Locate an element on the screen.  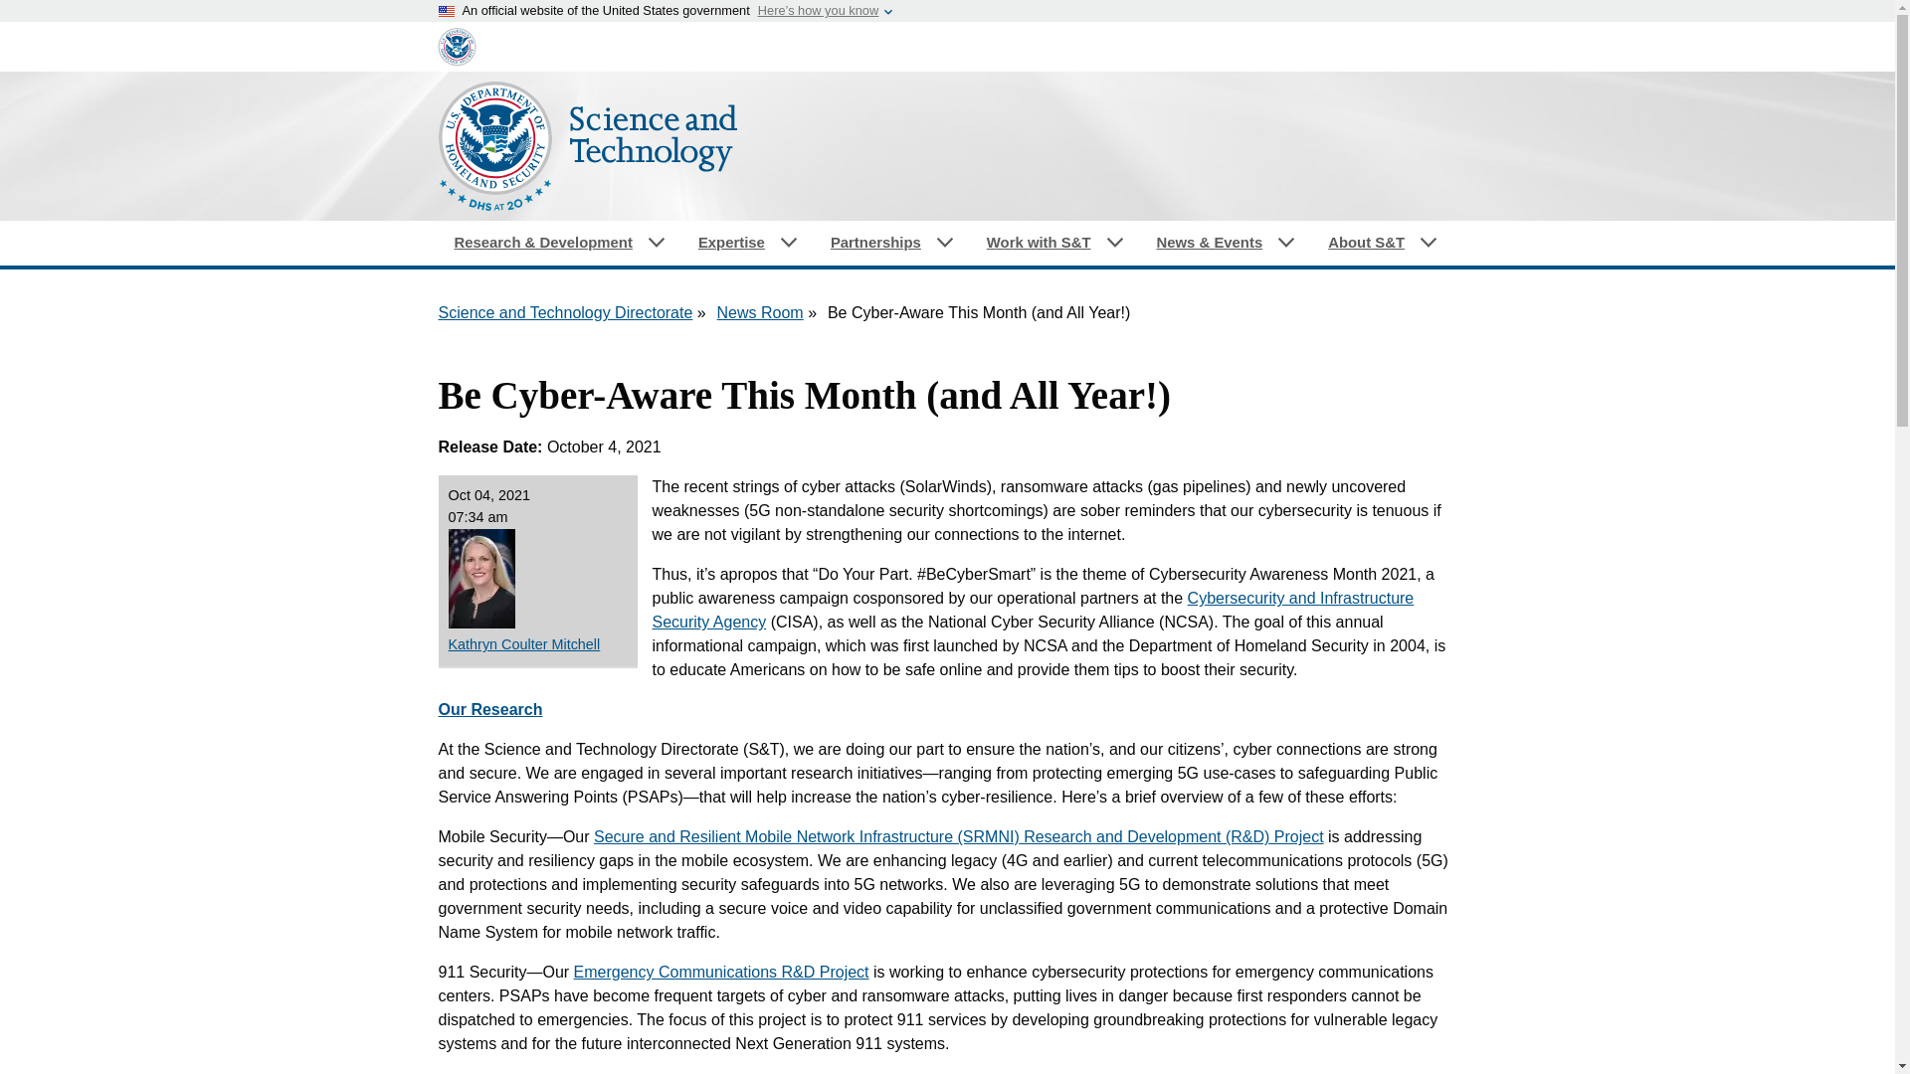
Partnerships is located at coordinates (892, 243).